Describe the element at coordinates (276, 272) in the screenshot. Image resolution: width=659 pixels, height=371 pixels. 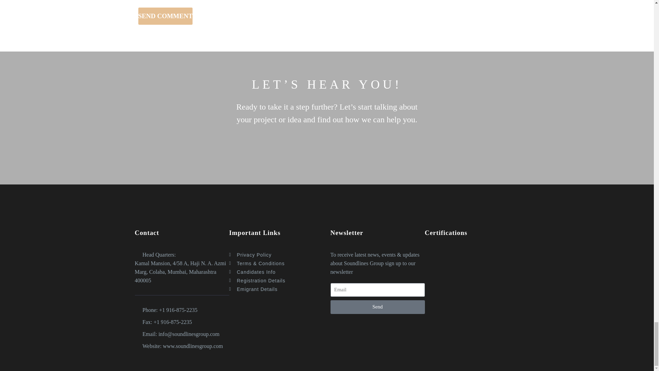
I see `Candidates Info` at that location.